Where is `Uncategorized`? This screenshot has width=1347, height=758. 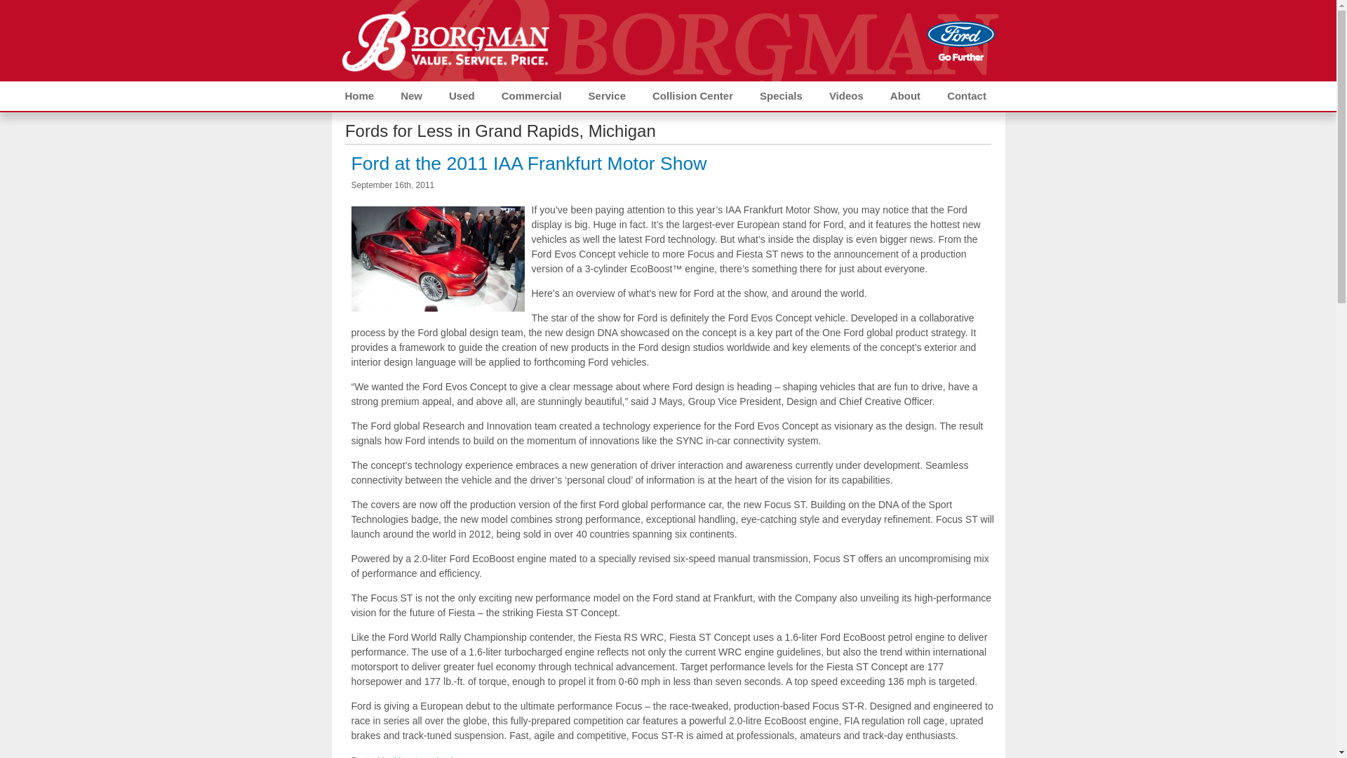
Uncategorized is located at coordinates (424, 757).